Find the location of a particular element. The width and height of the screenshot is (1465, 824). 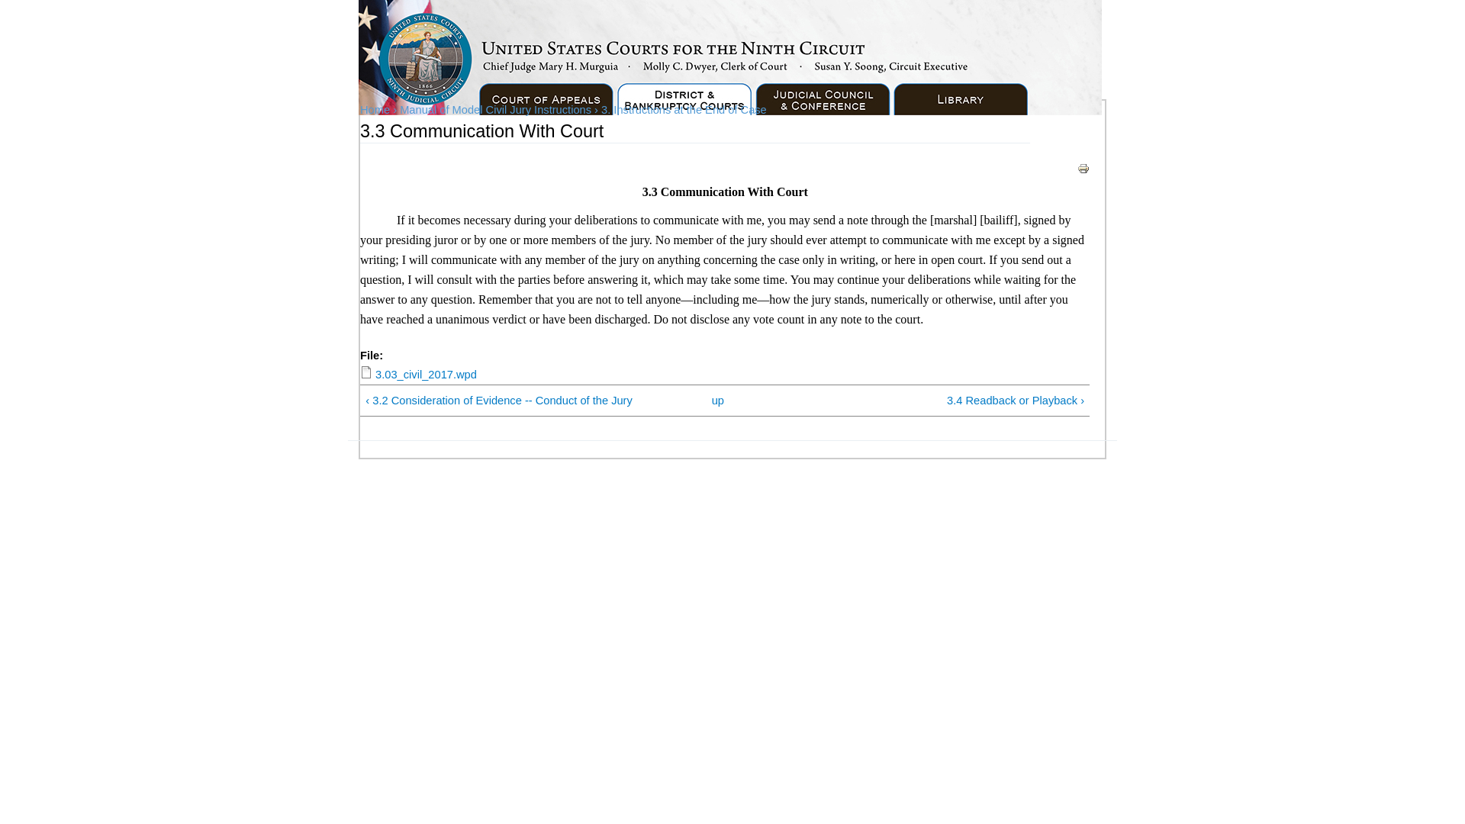

Manual of Model Civil Jury Instructions is located at coordinates (496, 110).